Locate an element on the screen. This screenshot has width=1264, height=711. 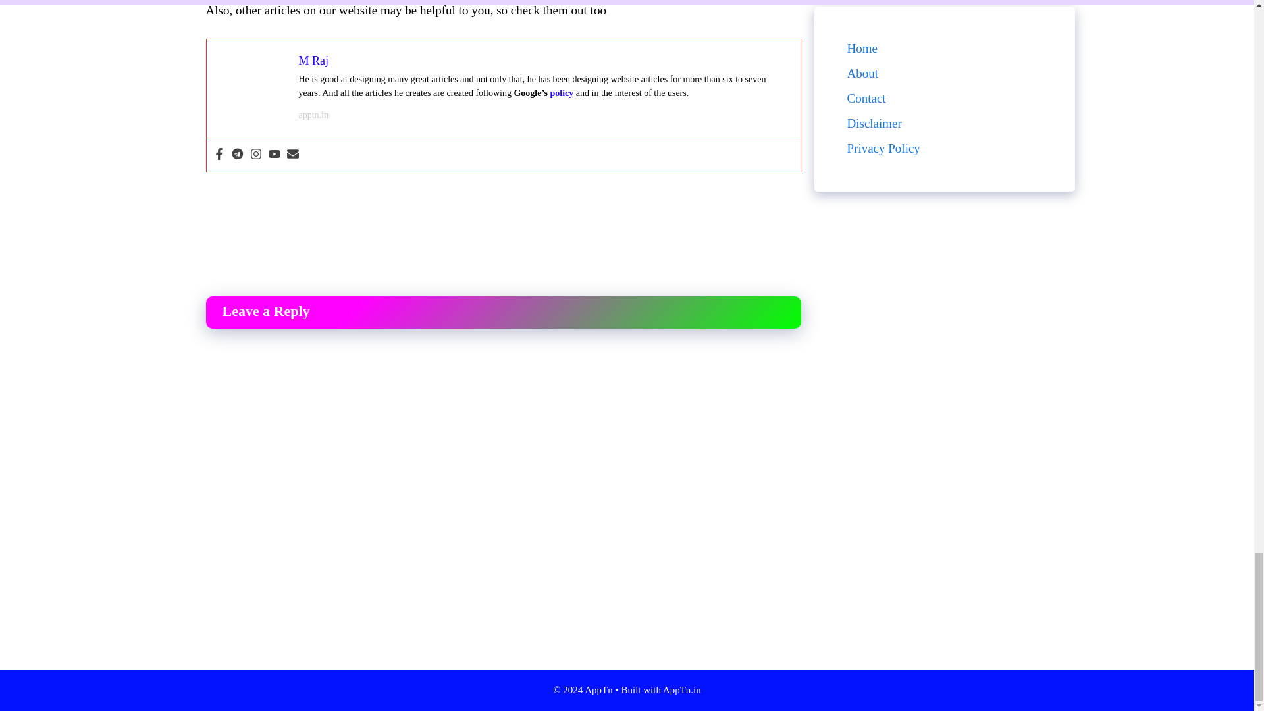
What Is The Requirement of Battery Charging Photo App? 3 is located at coordinates (253, 86).